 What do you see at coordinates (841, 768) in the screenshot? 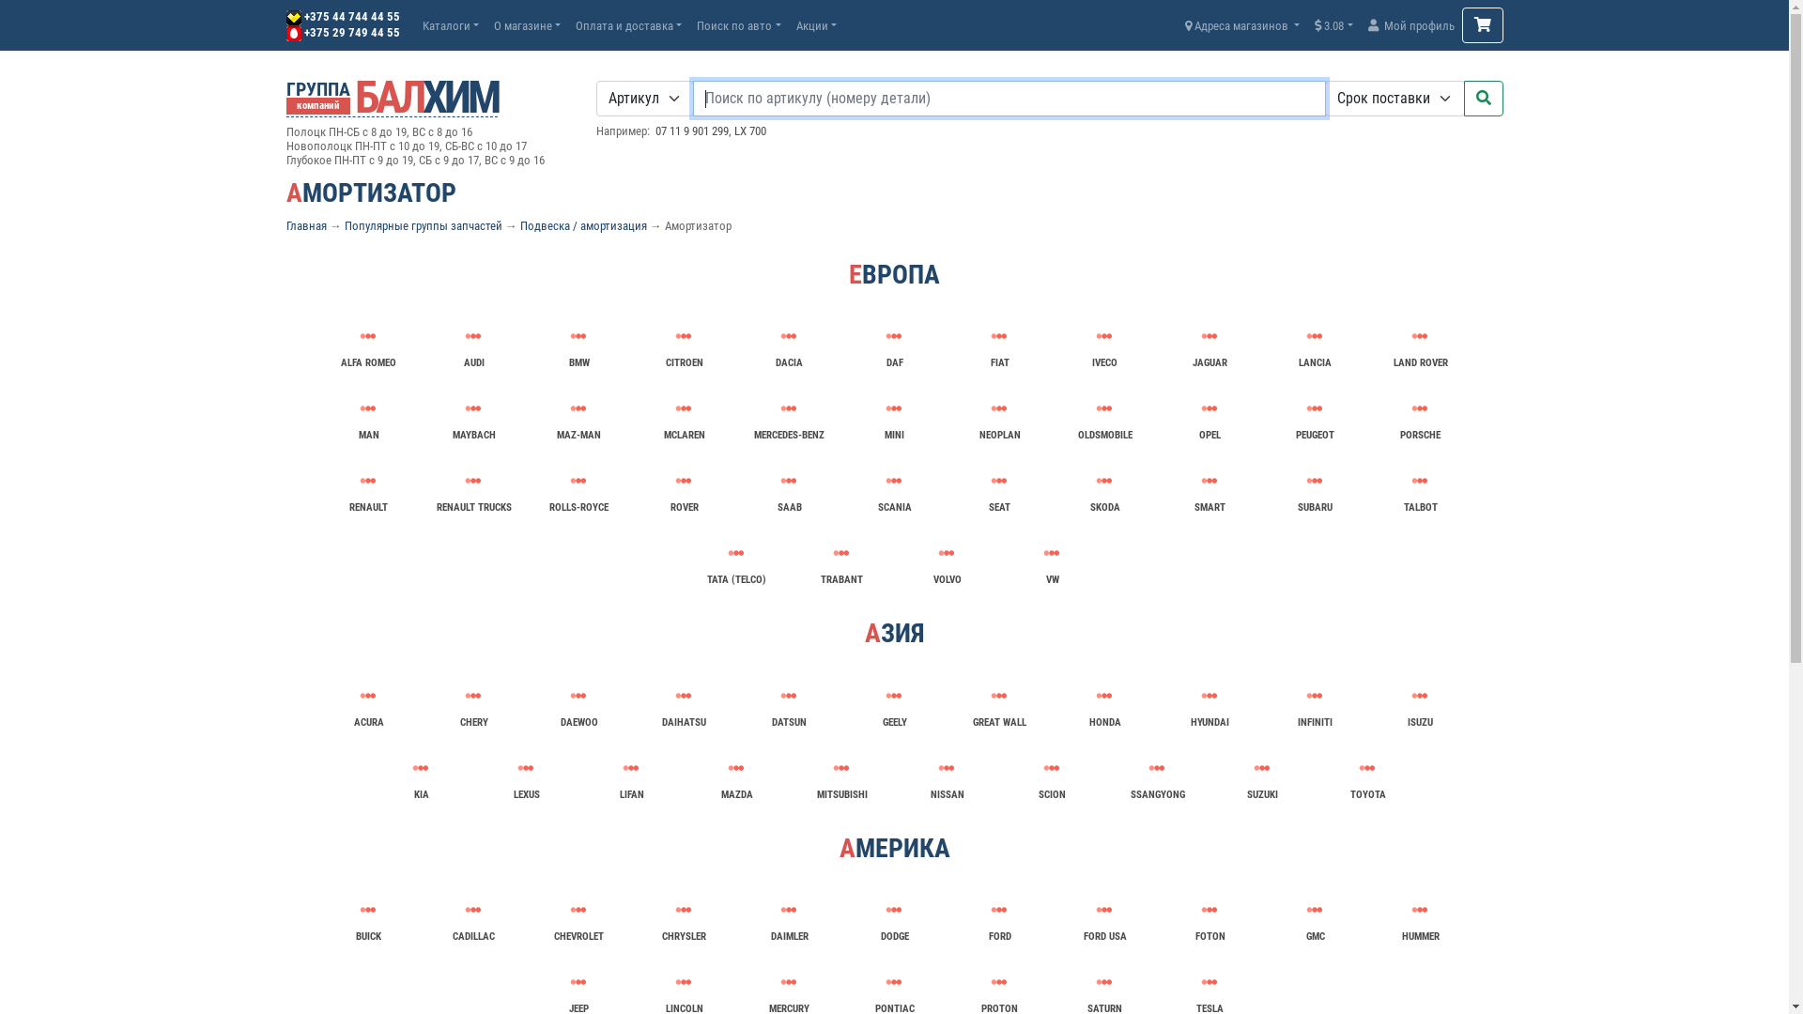
I see `MITSUBISHI` at bounding box center [841, 768].